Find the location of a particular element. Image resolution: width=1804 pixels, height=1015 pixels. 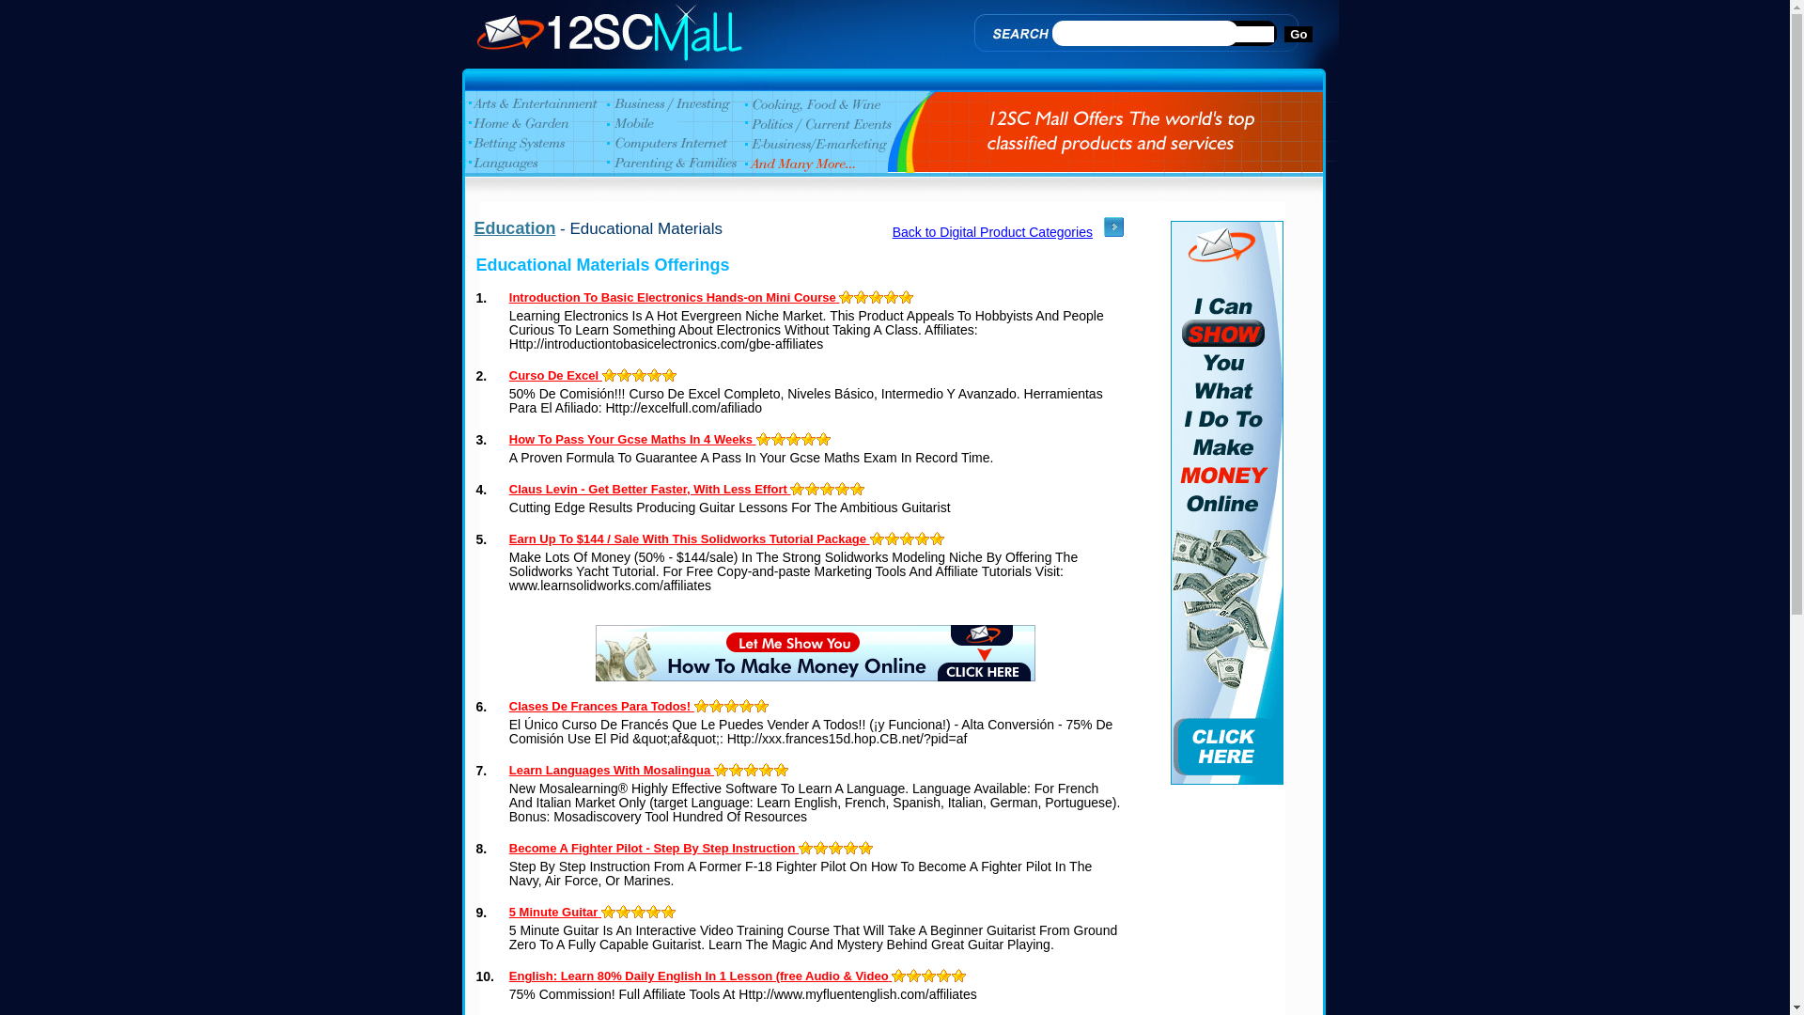

recommended is located at coordinates (717, 706).